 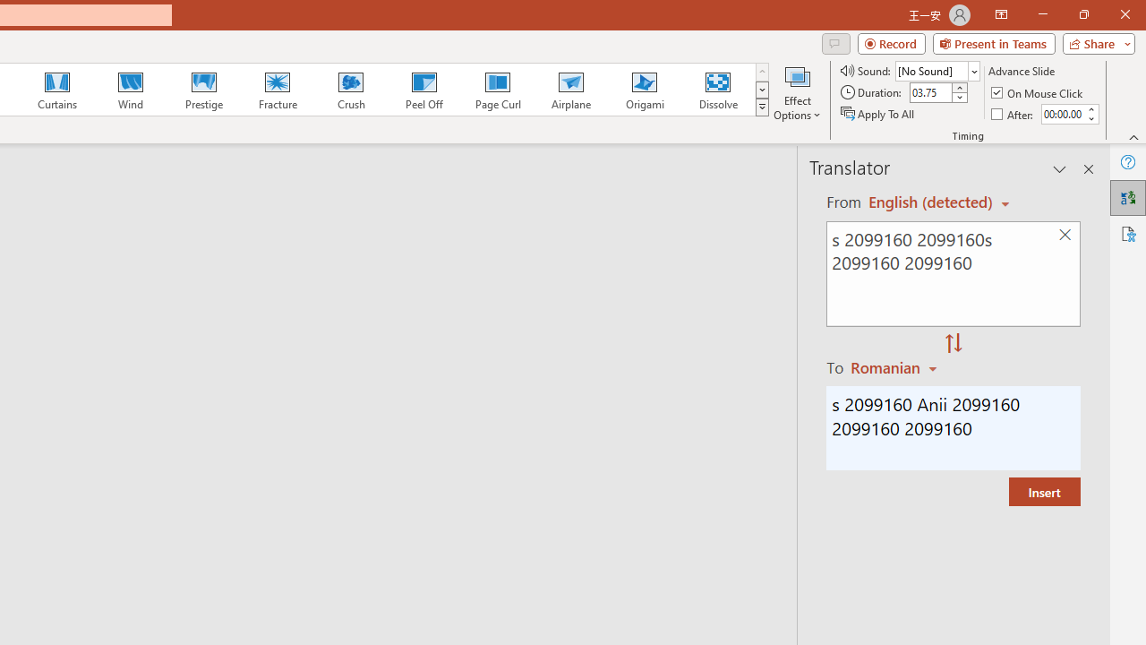 What do you see at coordinates (1039, 93) in the screenshot?
I see `On Mouse Click` at bounding box center [1039, 93].